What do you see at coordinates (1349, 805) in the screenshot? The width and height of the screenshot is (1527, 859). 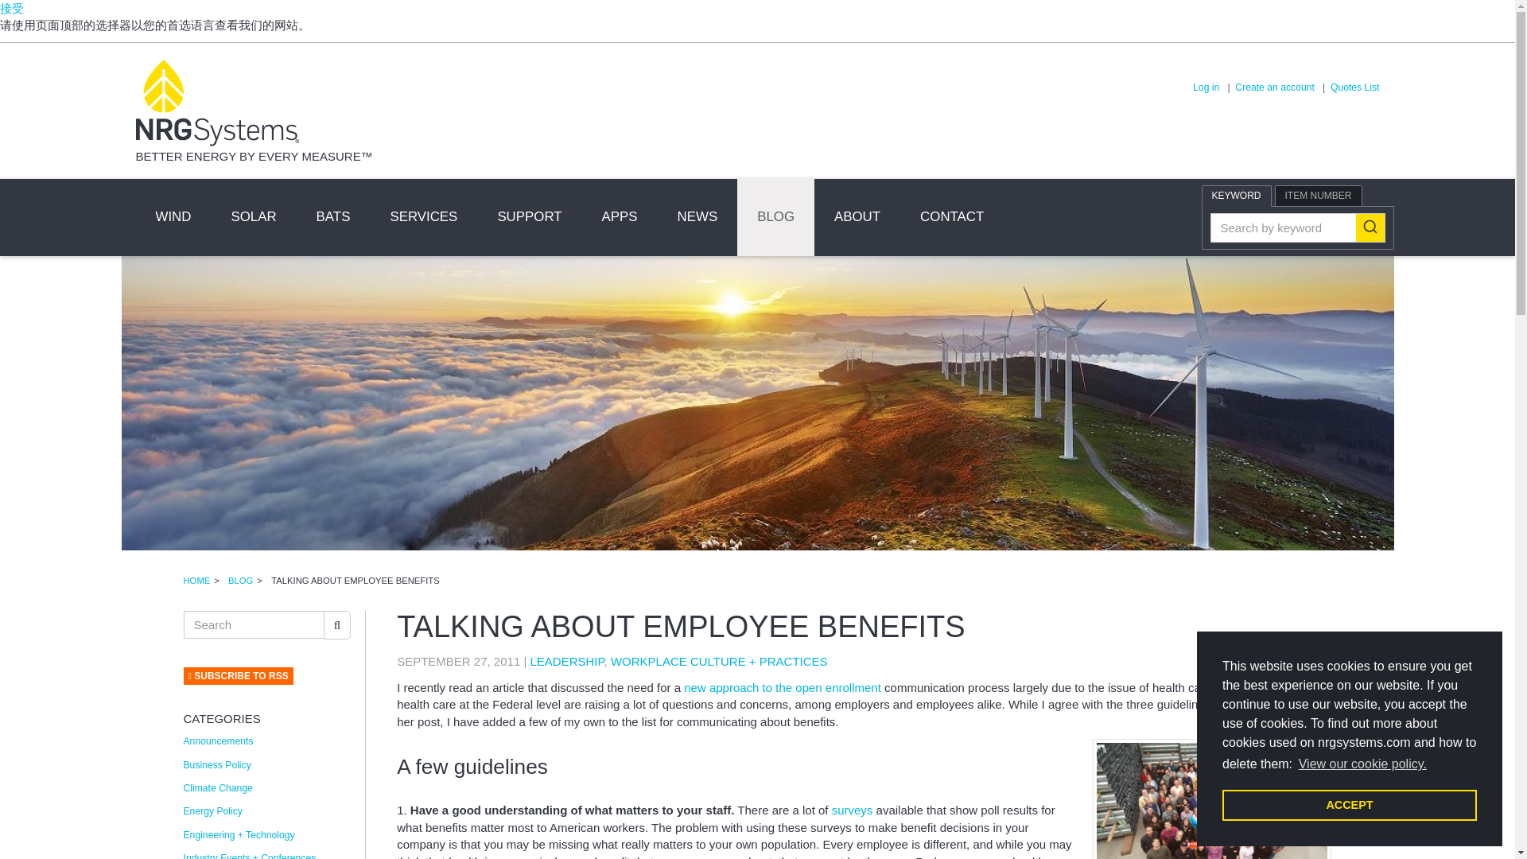 I see `ACCEPT` at bounding box center [1349, 805].